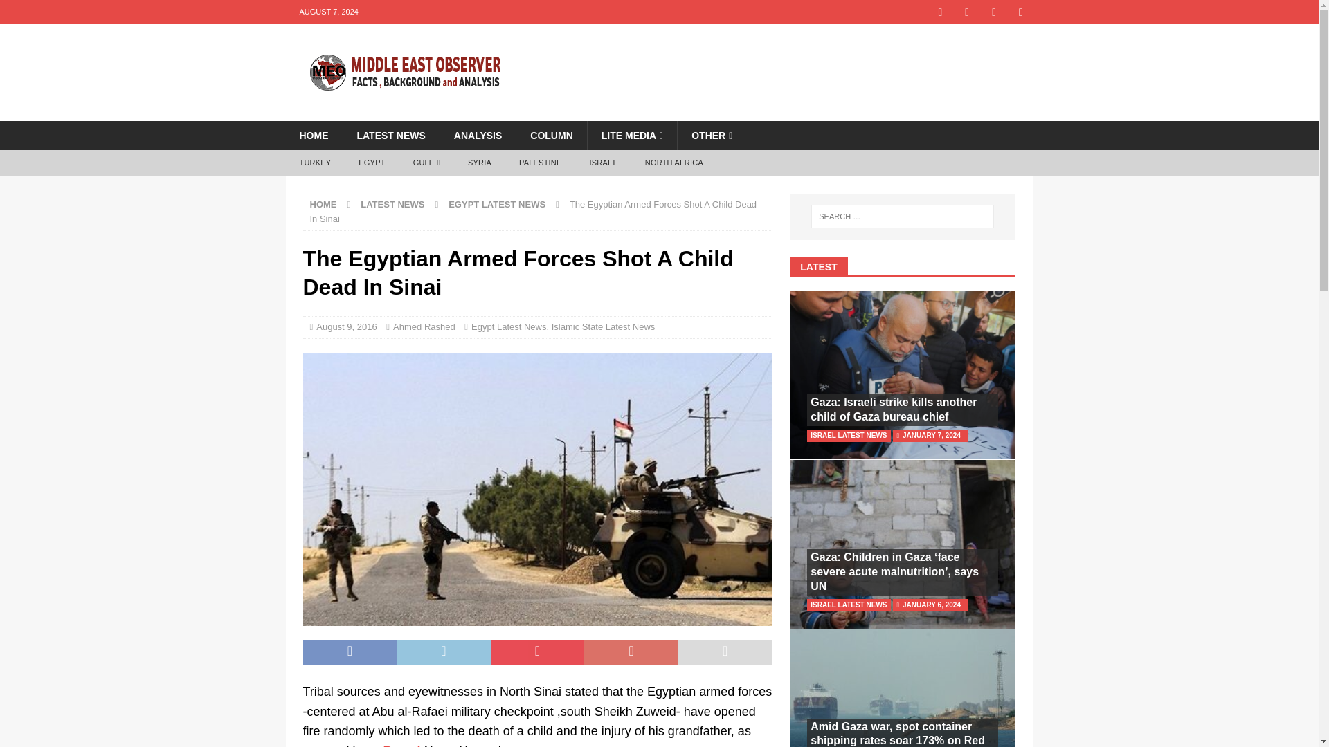  I want to click on GULF, so click(426, 163).